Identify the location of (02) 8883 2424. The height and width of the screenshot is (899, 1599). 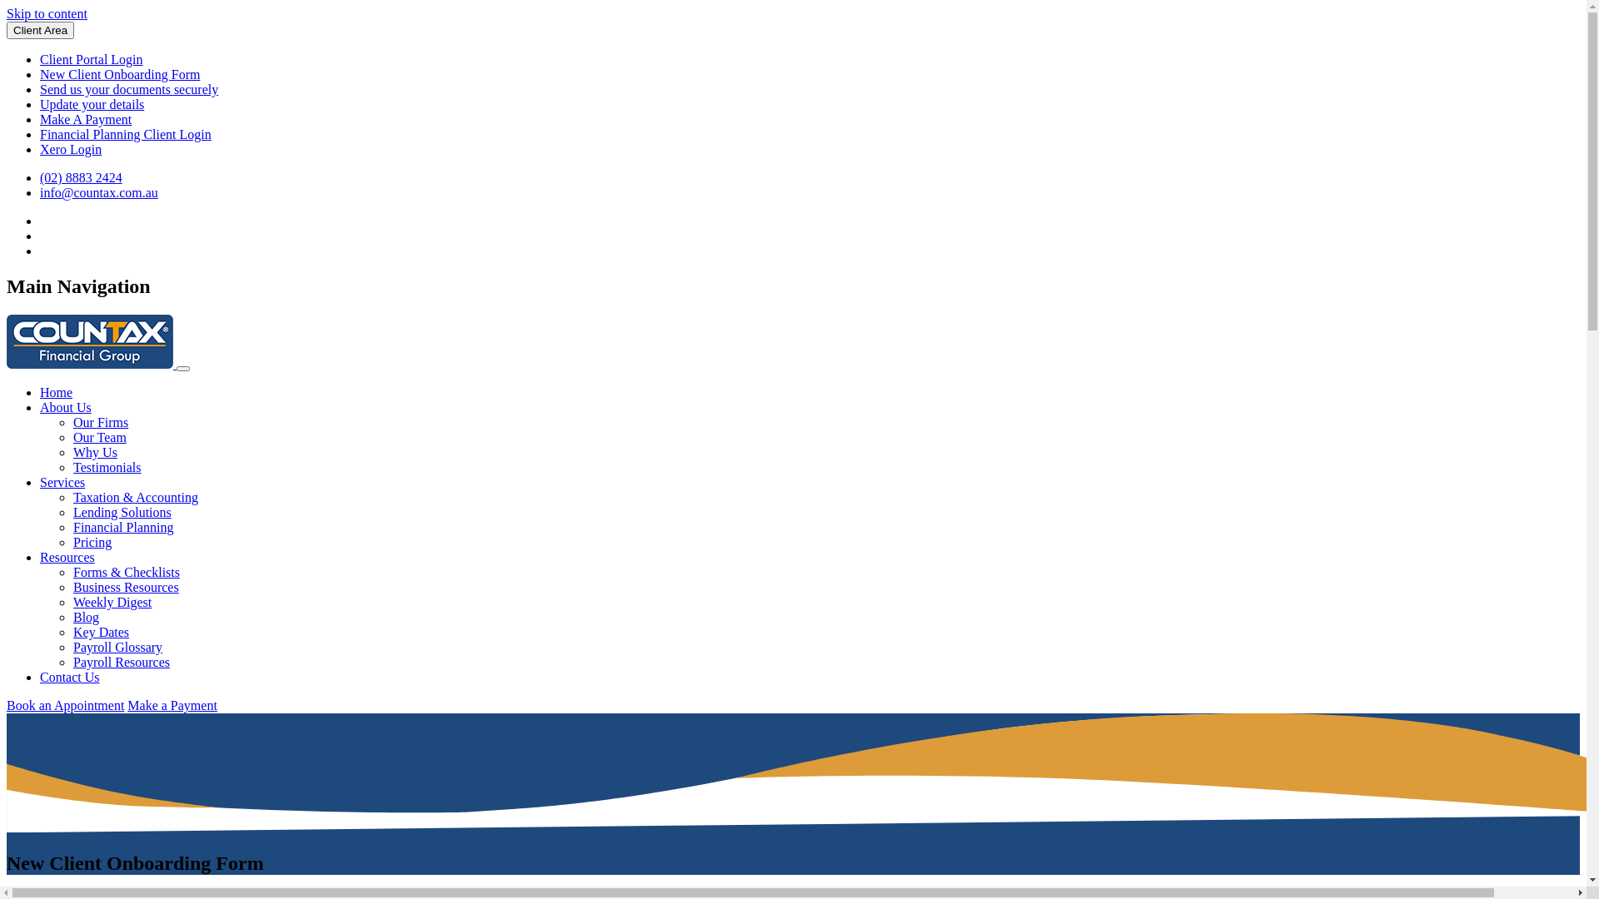
(82, 178).